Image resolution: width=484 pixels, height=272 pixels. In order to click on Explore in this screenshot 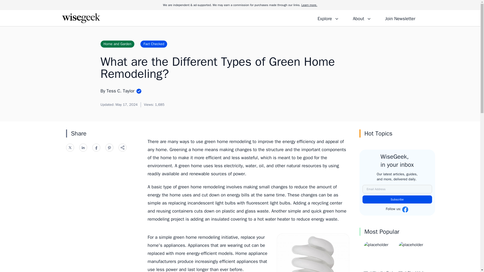, I will do `click(328, 18)`.